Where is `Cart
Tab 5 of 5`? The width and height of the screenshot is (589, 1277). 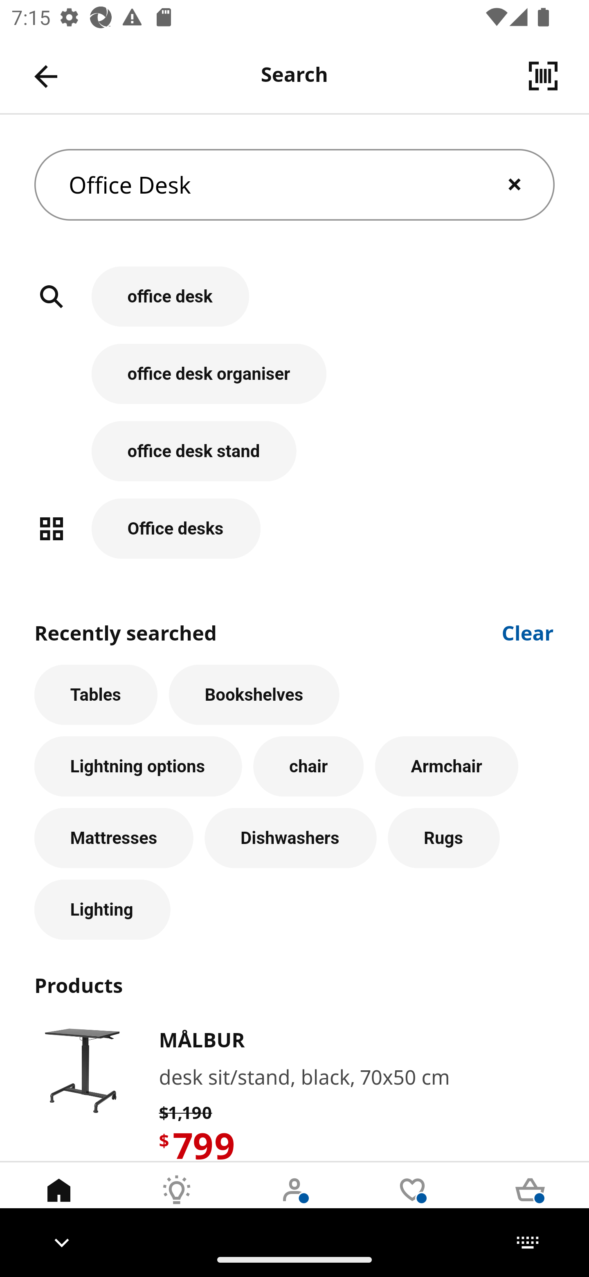
Cart
Tab 5 of 5 is located at coordinates (530, 1202).